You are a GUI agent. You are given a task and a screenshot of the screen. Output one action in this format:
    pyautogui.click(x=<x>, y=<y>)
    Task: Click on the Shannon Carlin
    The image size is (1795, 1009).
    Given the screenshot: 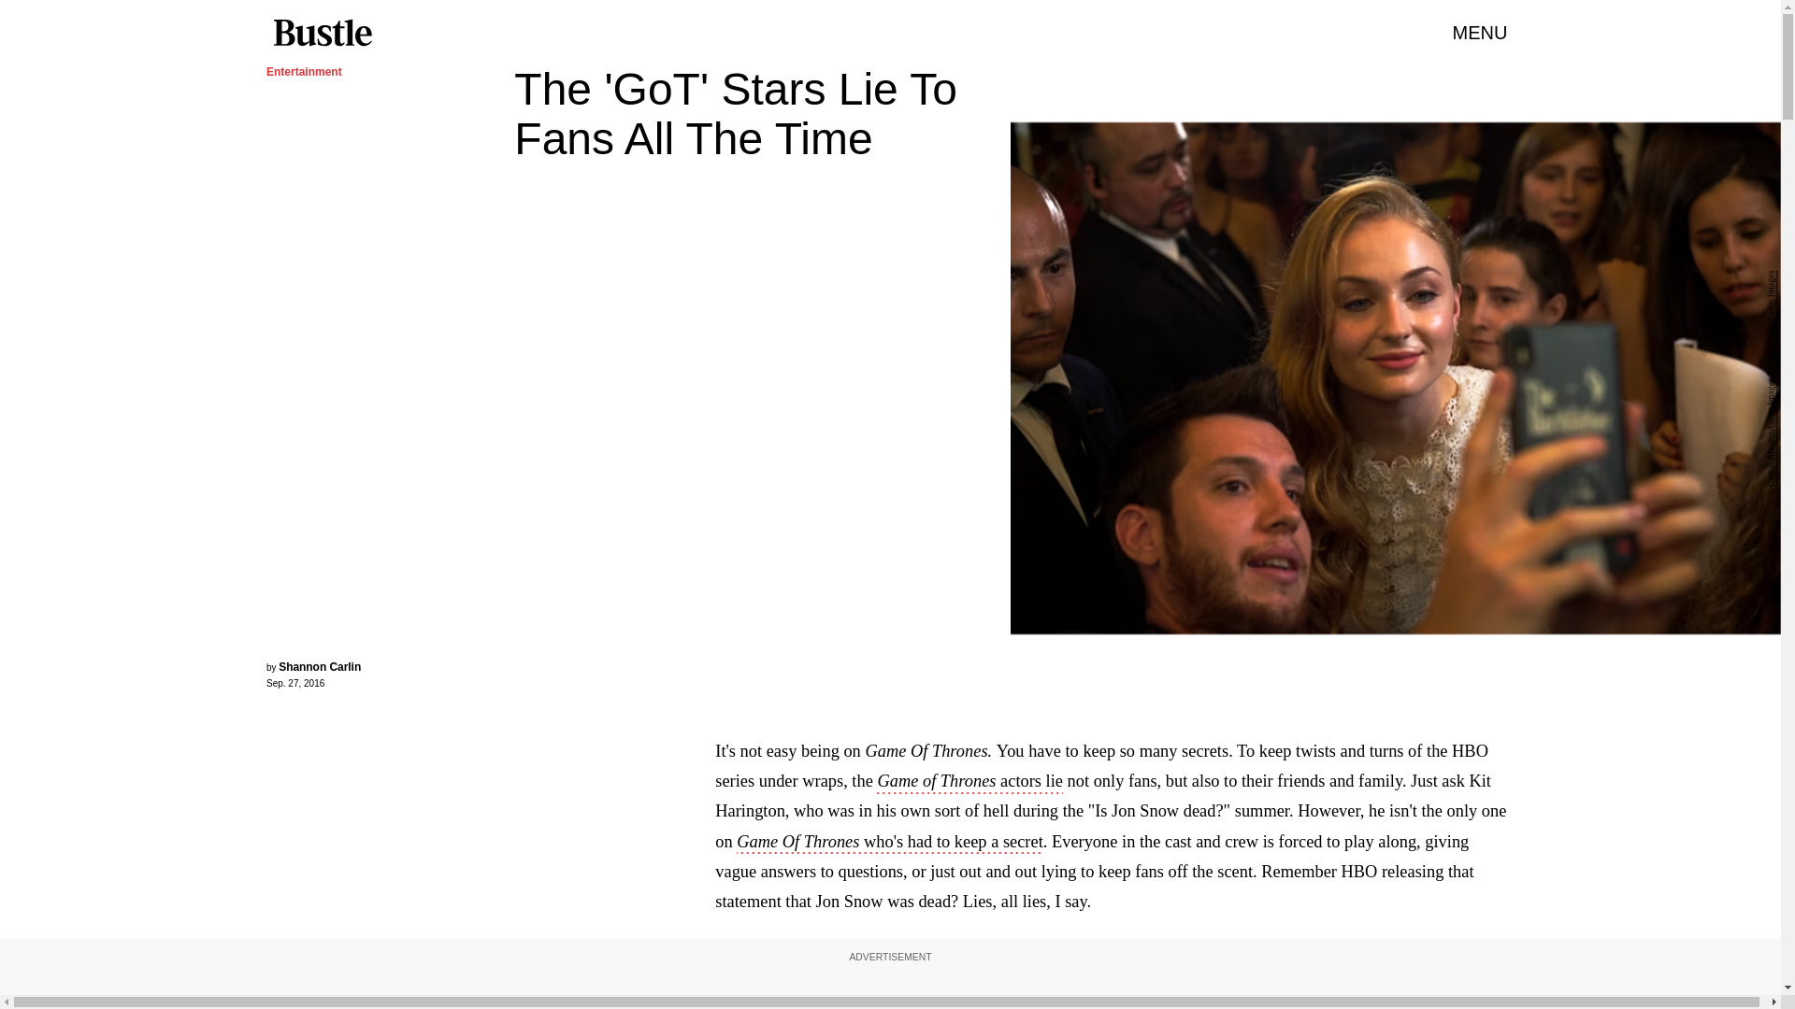 What is the action you would take?
    pyautogui.click(x=319, y=667)
    